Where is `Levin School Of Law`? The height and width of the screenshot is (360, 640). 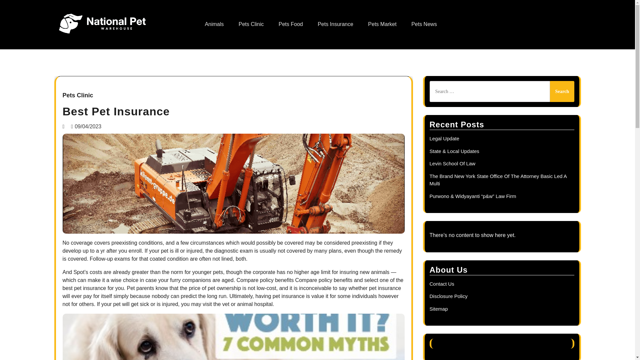
Levin School Of Law is located at coordinates (452, 163).